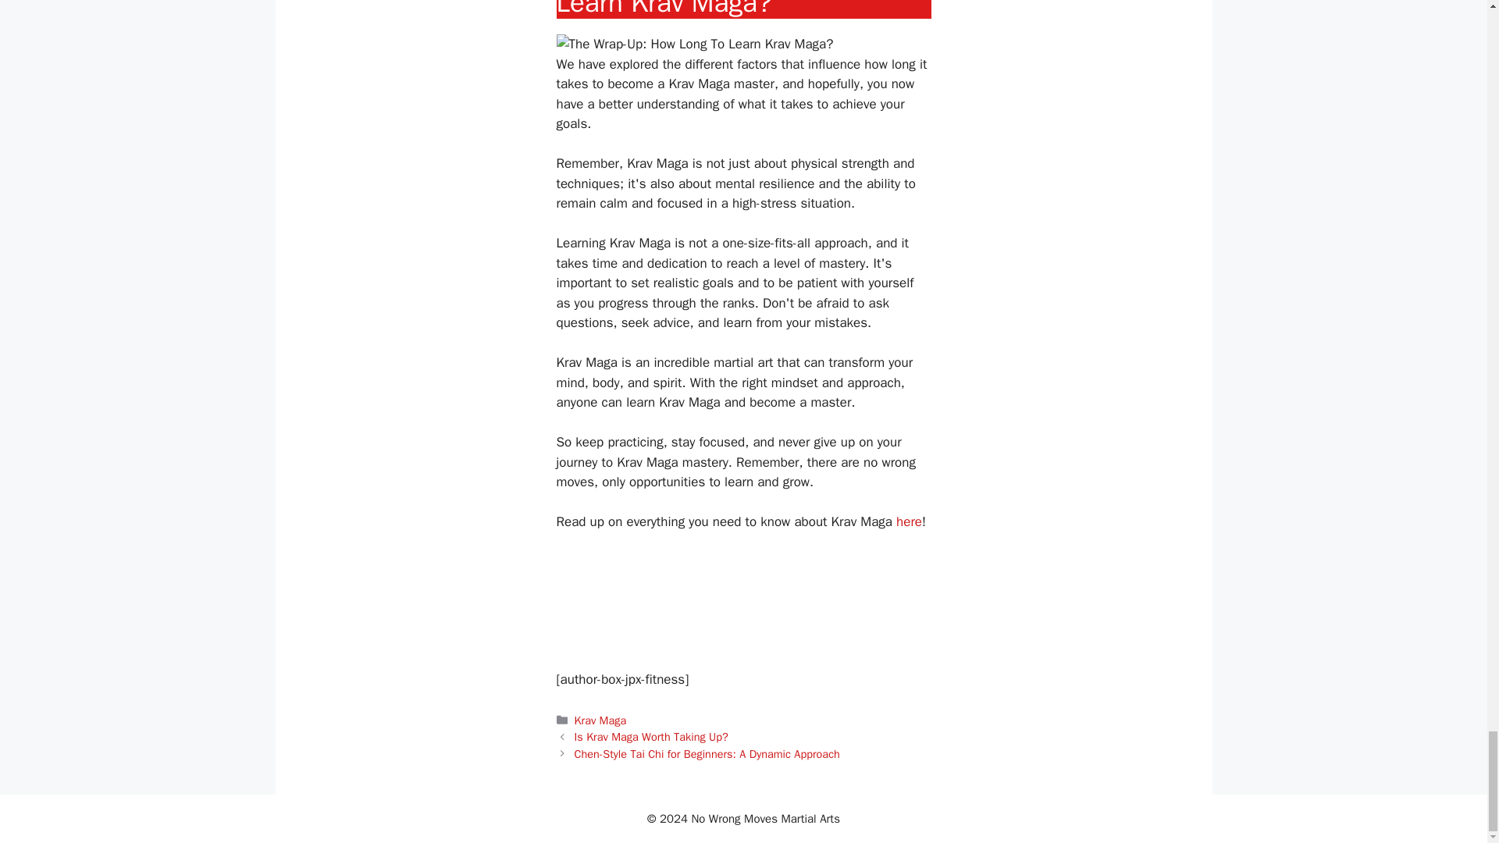  What do you see at coordinates (651, 737) in the screenshot?
I see `Is Krav Maga Worth Taking Up?` at bounding box center [651, 737].